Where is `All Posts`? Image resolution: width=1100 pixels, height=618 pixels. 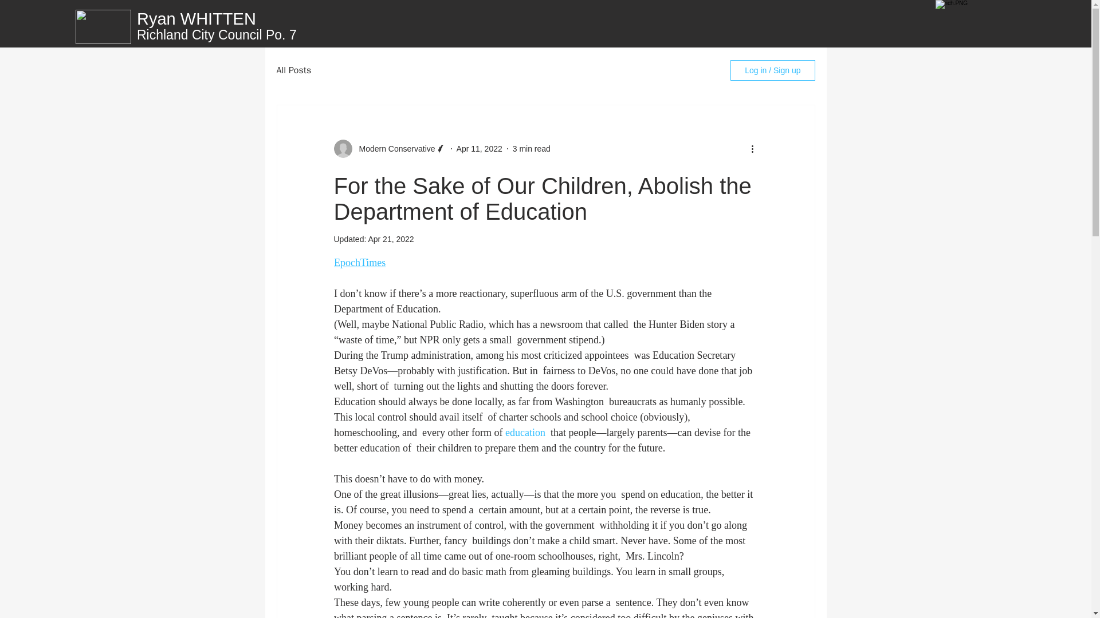
All Posts is located at coordinates (293, 70).